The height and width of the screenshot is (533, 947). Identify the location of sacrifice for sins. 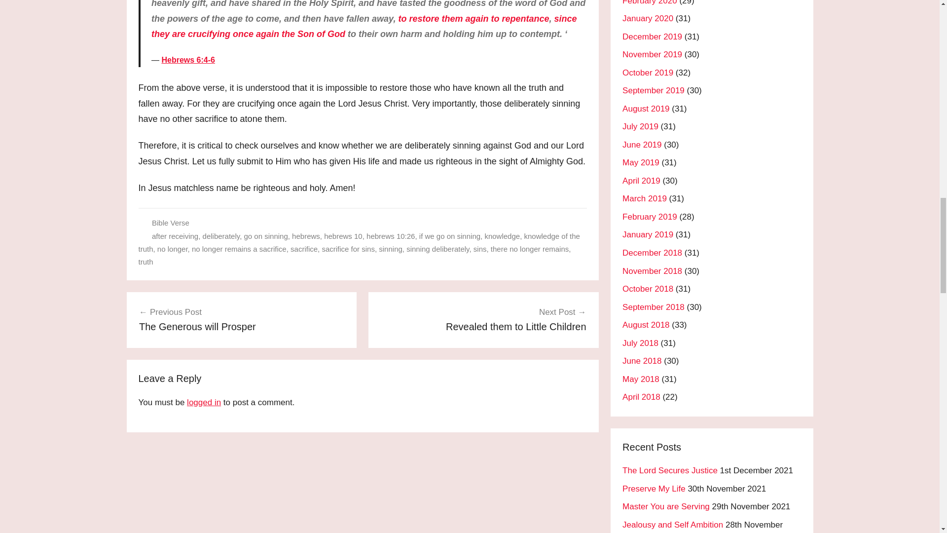
(480, 249).